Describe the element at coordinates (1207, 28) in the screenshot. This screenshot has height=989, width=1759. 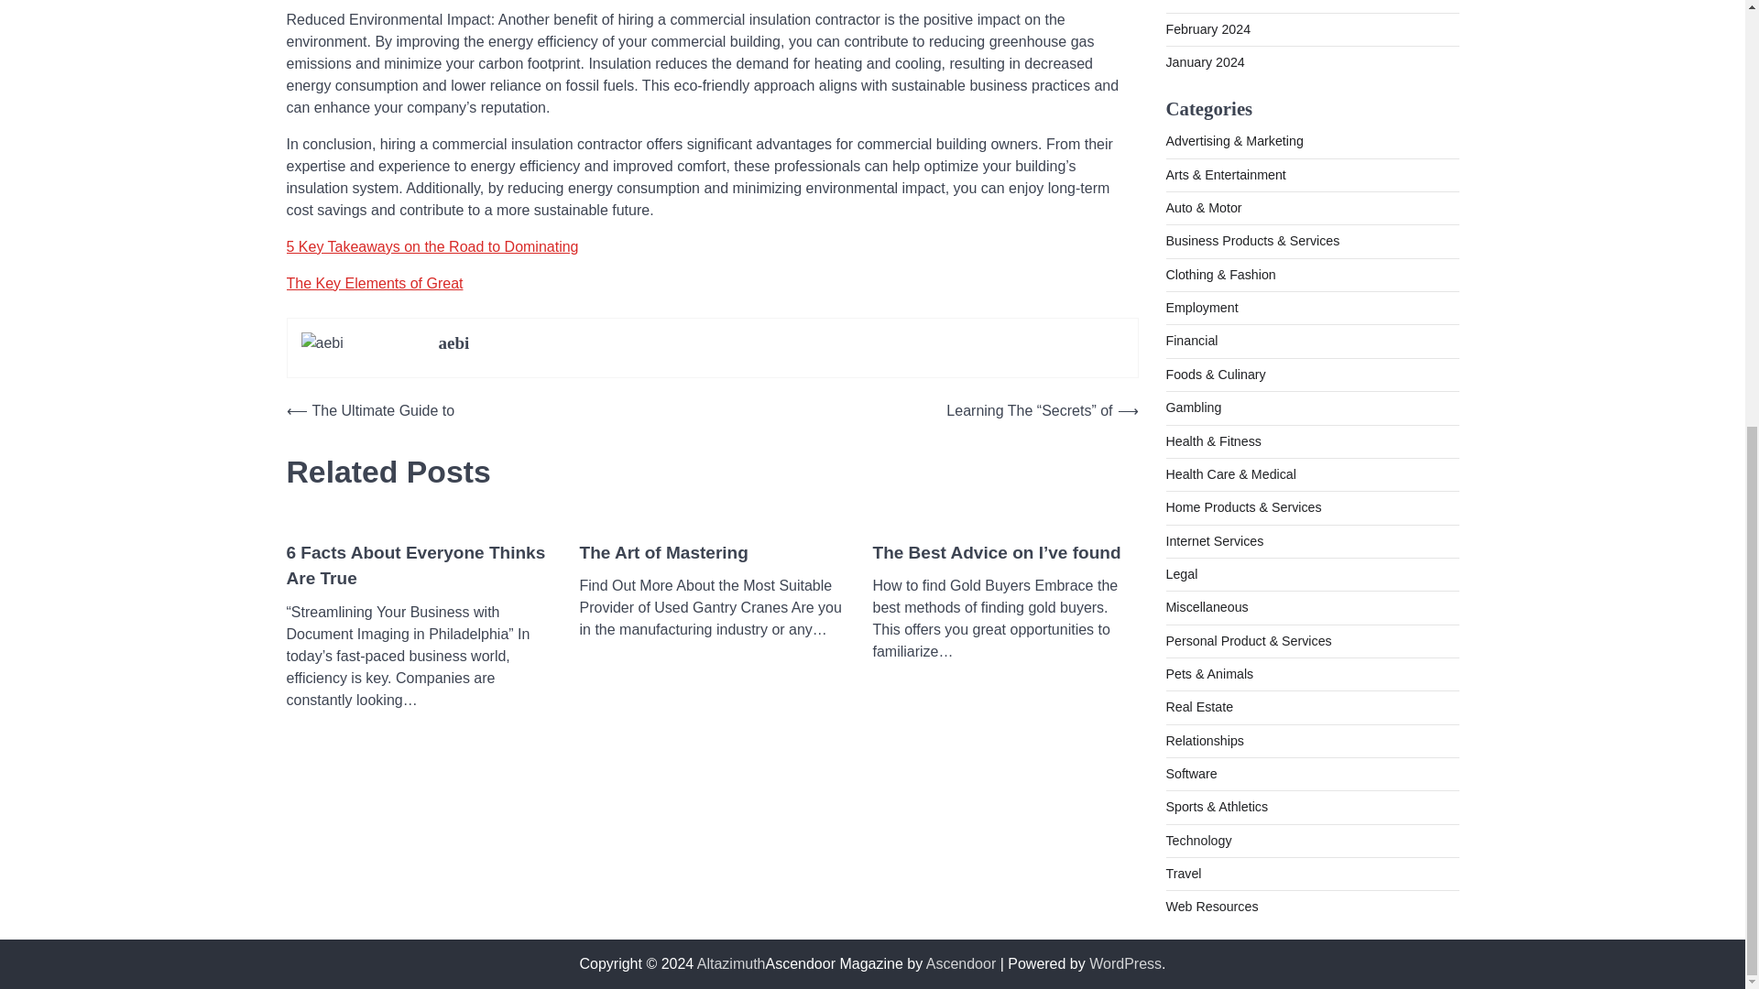
I see `February 2024` at that location.